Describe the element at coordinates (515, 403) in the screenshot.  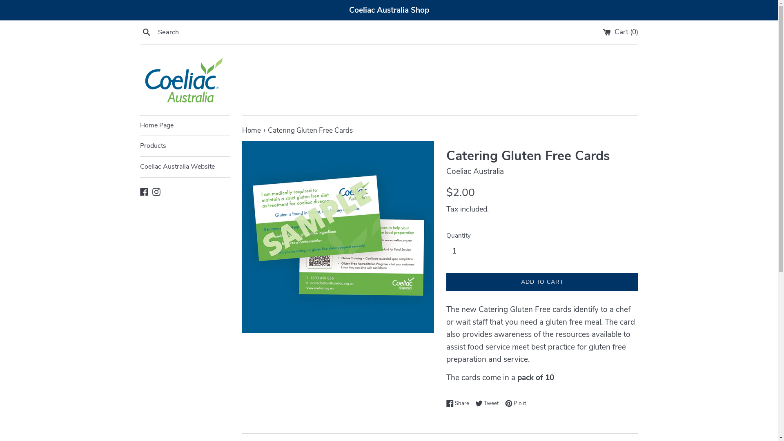
I see `Pin it
Pin on Pinterest` at that location.